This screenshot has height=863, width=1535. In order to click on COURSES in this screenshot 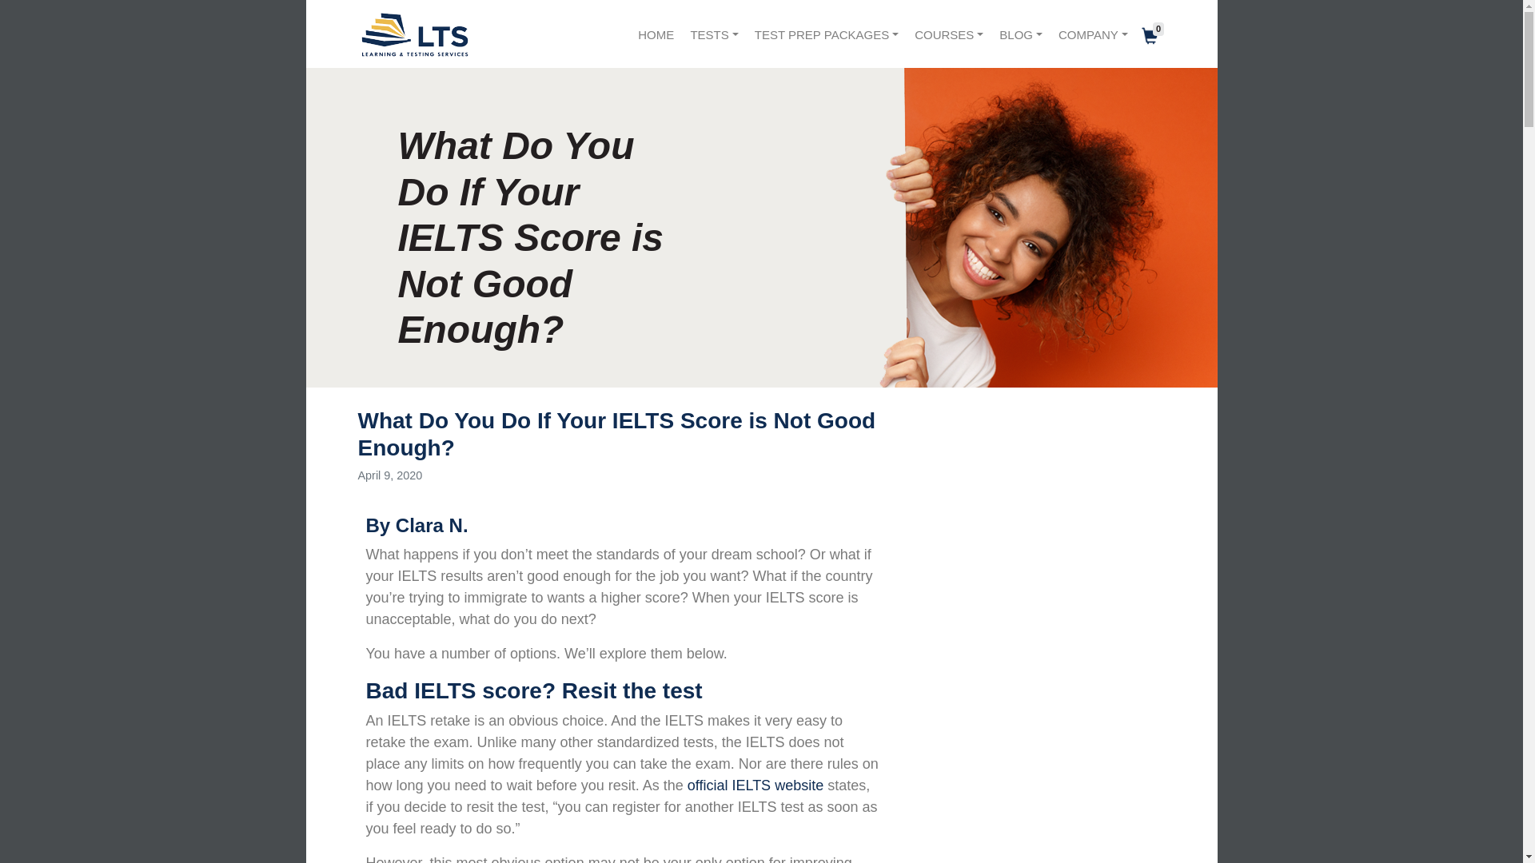, I will do `click(949, 35)`.